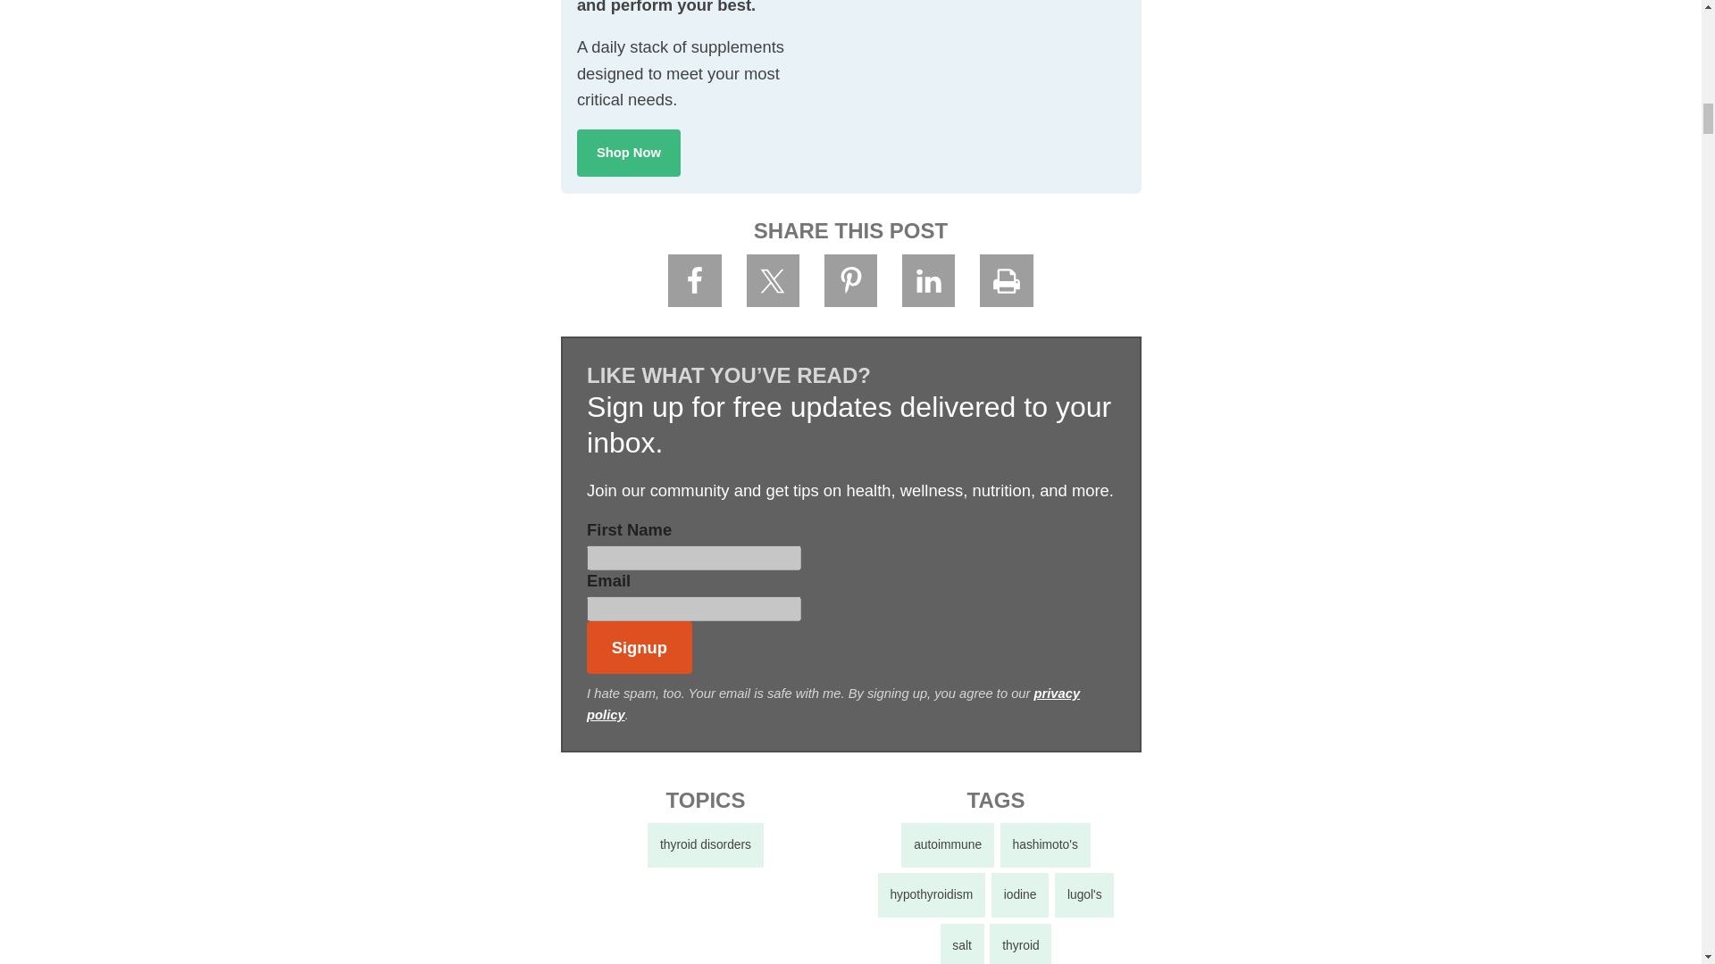 The width and height of the screenshot is (1715, 964). What do you see at coordinates (695, 280) in the screenshot?
I see `Share on Facebook` at bounding box center [695, 280].